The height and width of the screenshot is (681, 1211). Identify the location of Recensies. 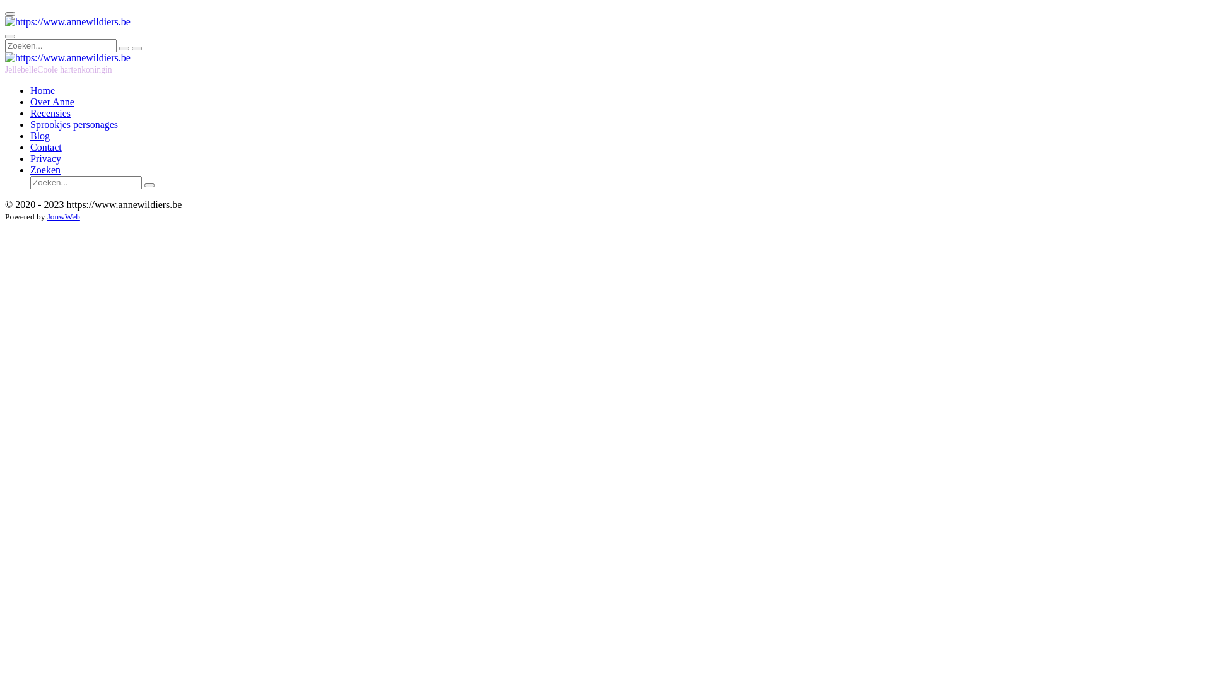
(50, 113).